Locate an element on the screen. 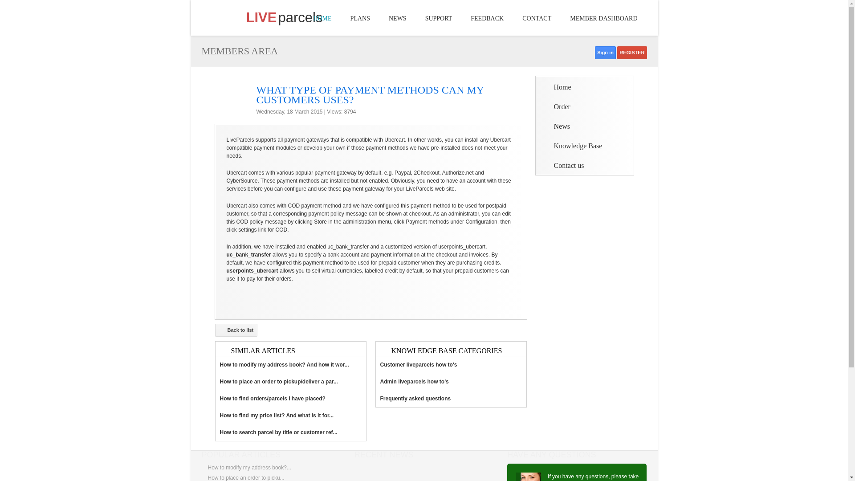 This screenshot has height=481, width=855. Order is located at coordinates (556, 107).